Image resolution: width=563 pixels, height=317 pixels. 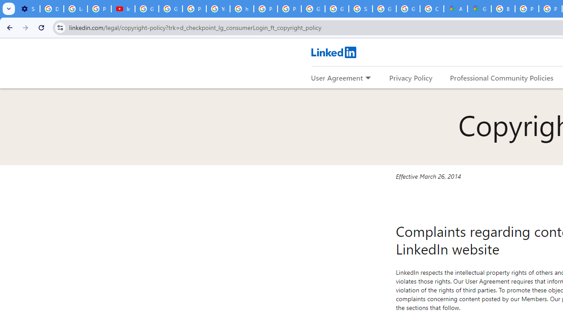 What do you see at coordinates (479, 9) in the screenshot?
I see `Google Maps` at bounding box center [479, 9].